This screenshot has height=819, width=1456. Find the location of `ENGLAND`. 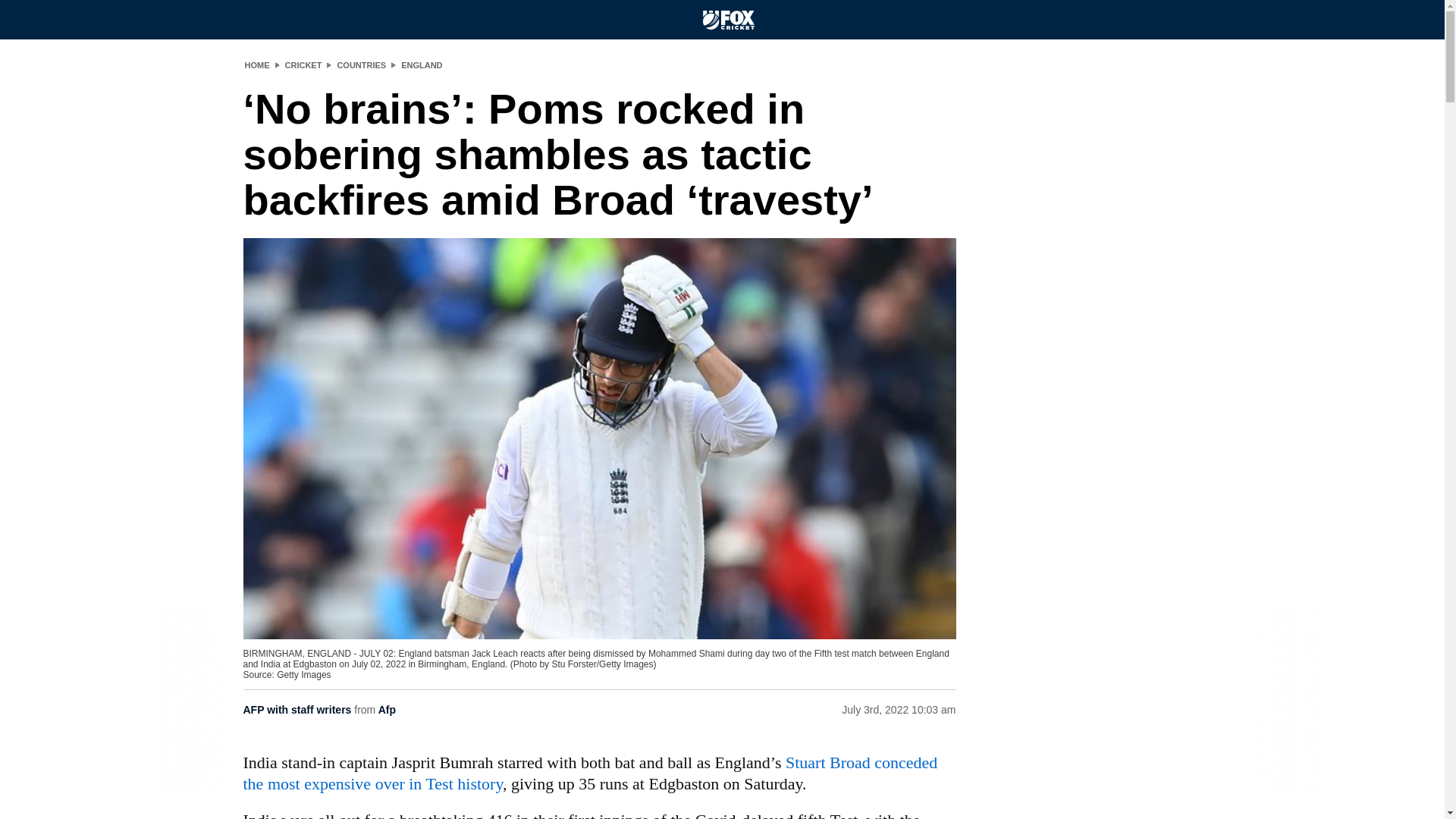

ENGLAND is located at coordinates (422, 64).